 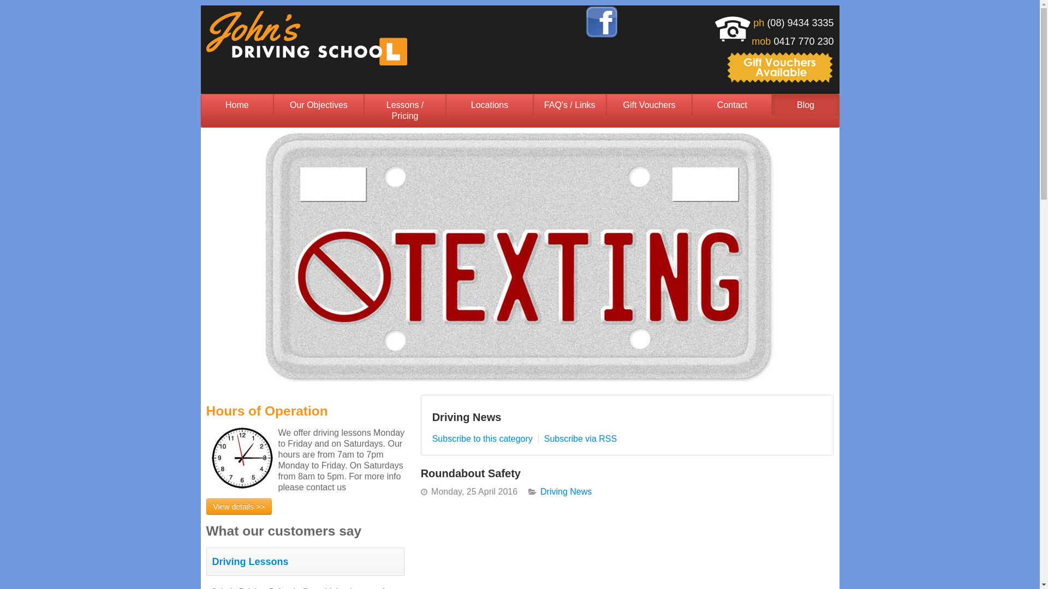 What do you see at coordinates (570, 105) in the screenshot?
I see `FAQ's / Links` at bounding box center [570, 105].